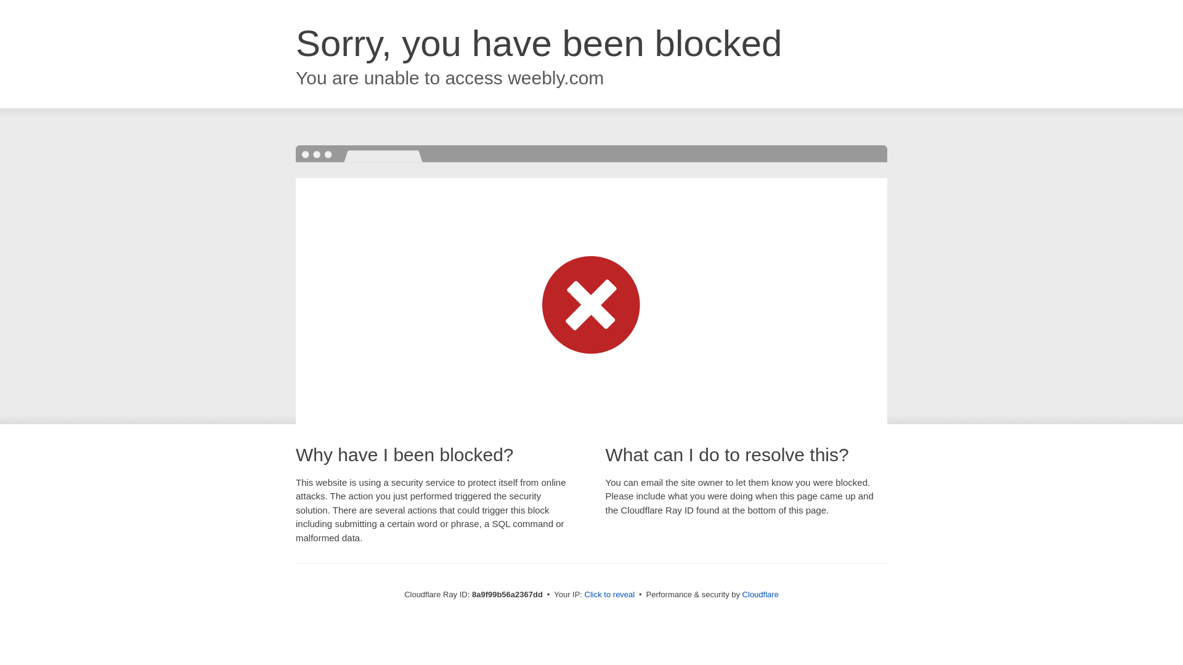 Image resolution: width=1183 pixels, height=665 pixels. I want to click on Click to reveal, so click(610, 595).